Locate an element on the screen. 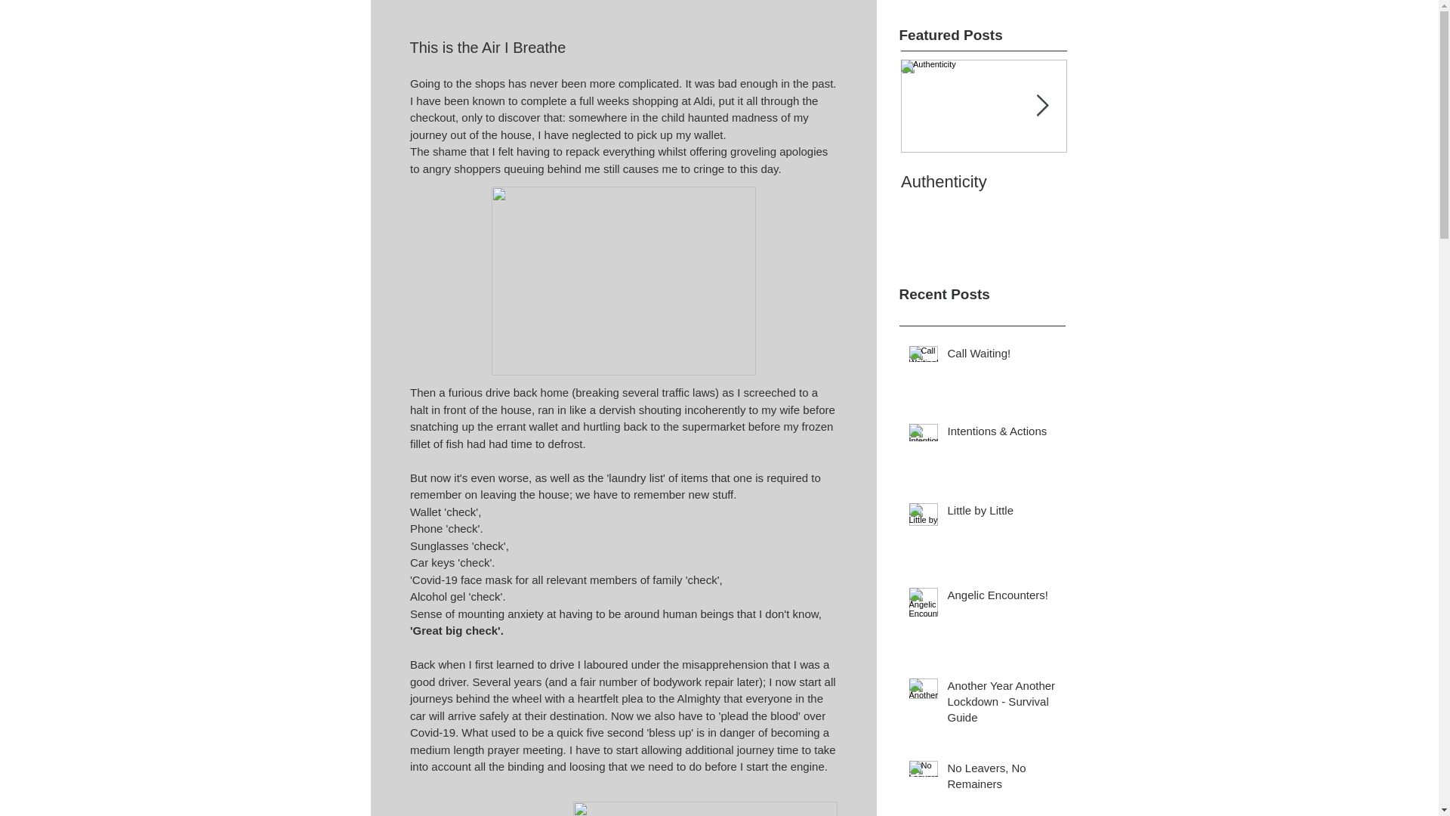  Little by Little is located at coordinates (1001, 356).